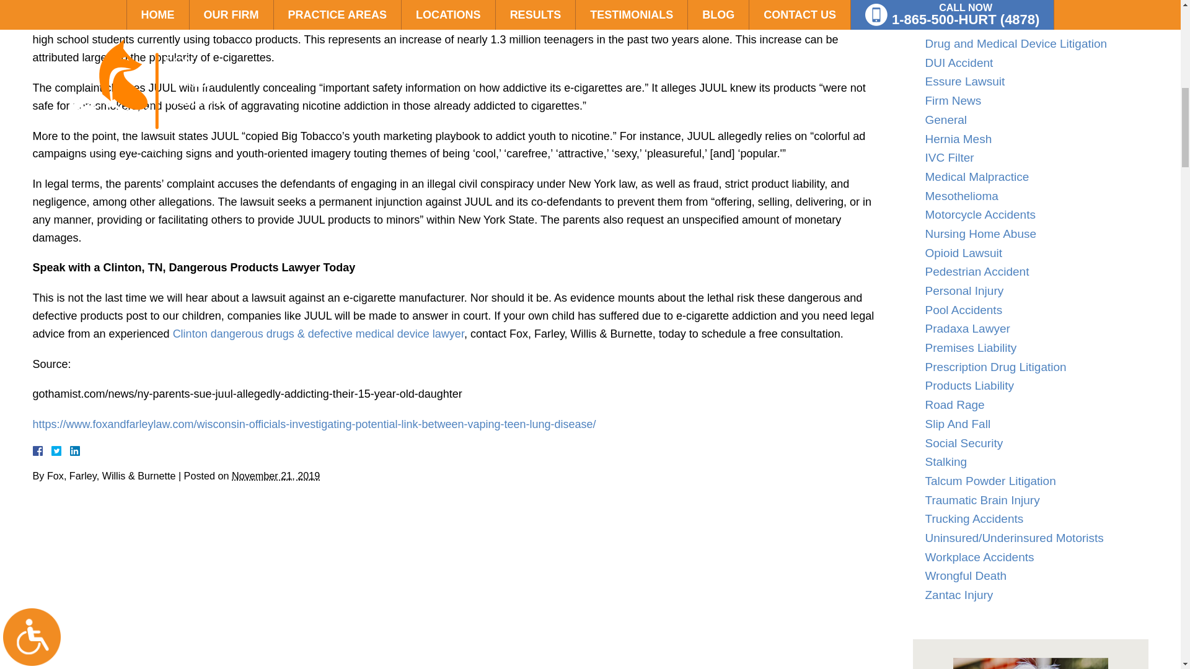 Image resolution: width=1190 pixels, height=669 pixels. What do you see at coordinates (276, 476) in the screenshot?
I see `2019-11-21T03:00:53-0800` at bounding box center [276, 476].